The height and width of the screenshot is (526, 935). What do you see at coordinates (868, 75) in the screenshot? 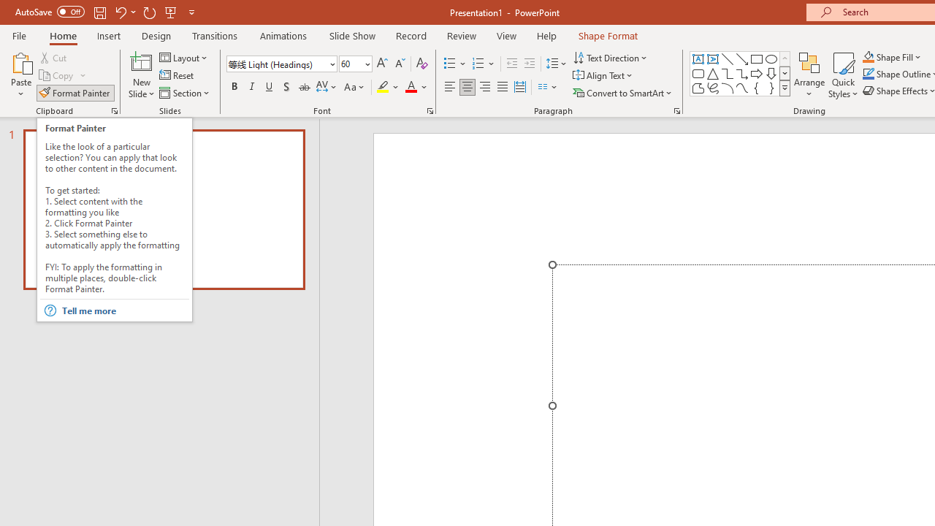
I see `Shape Outline Blue, Accent 1` at bounding box center [868, 75].